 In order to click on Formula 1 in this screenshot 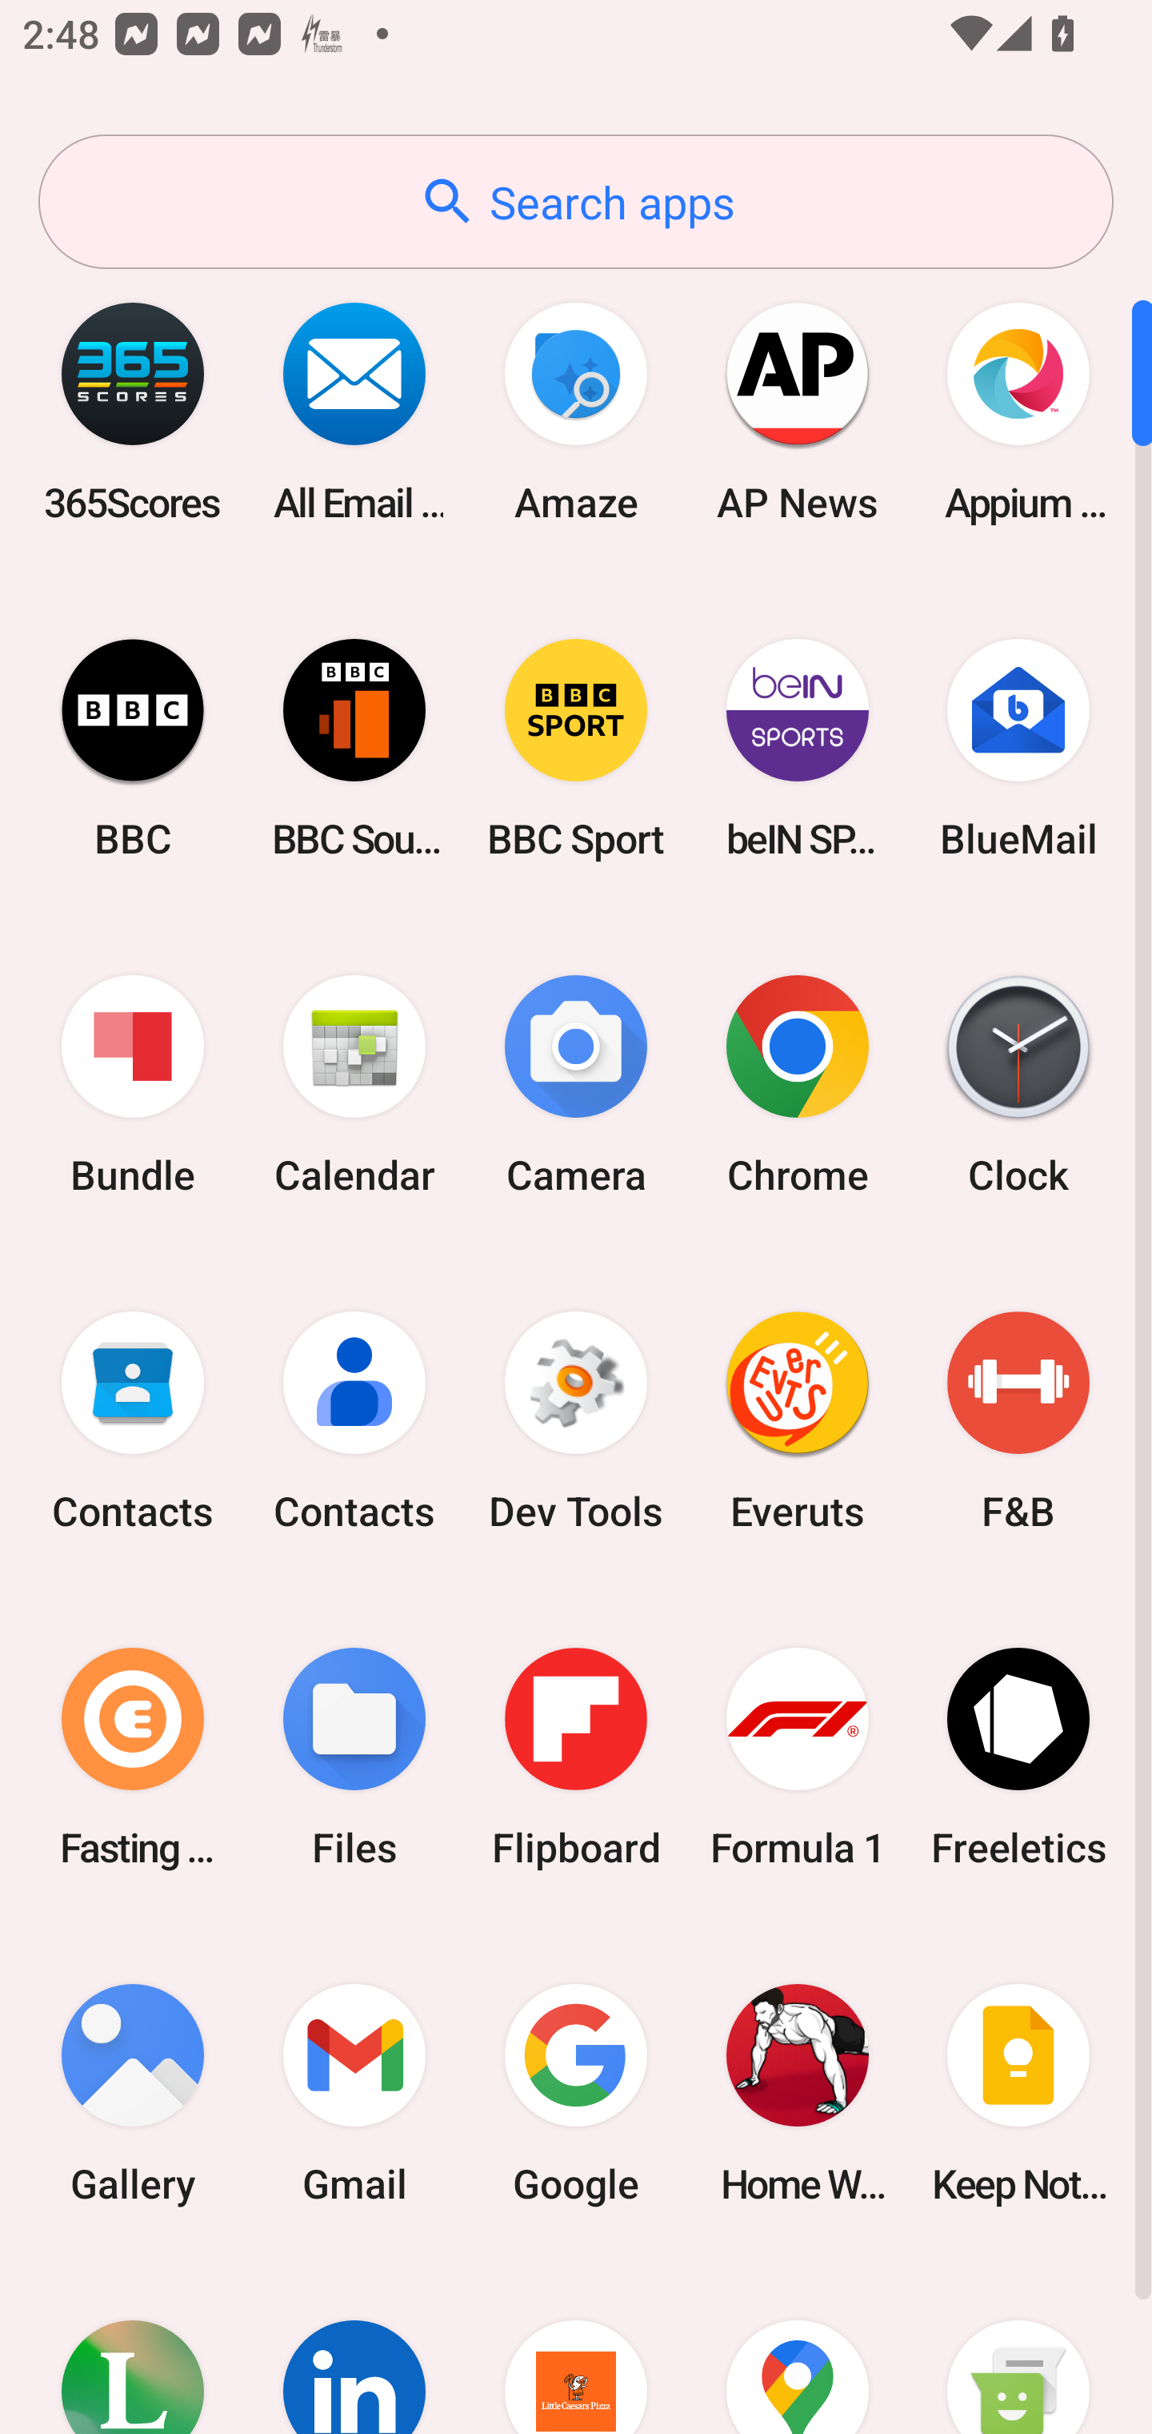, I will do `click(797, 1757)`.